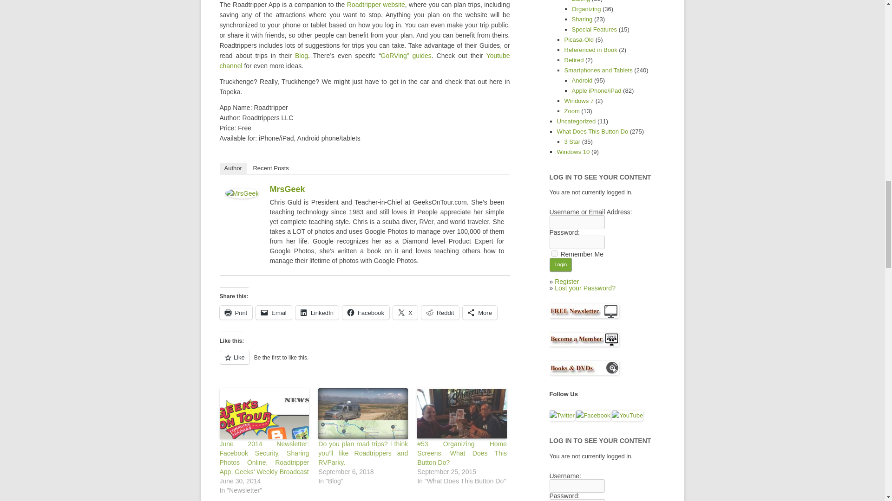 This screenshot has height=501, width=892. I want to click on Like or Reblog, so click(364, 362).